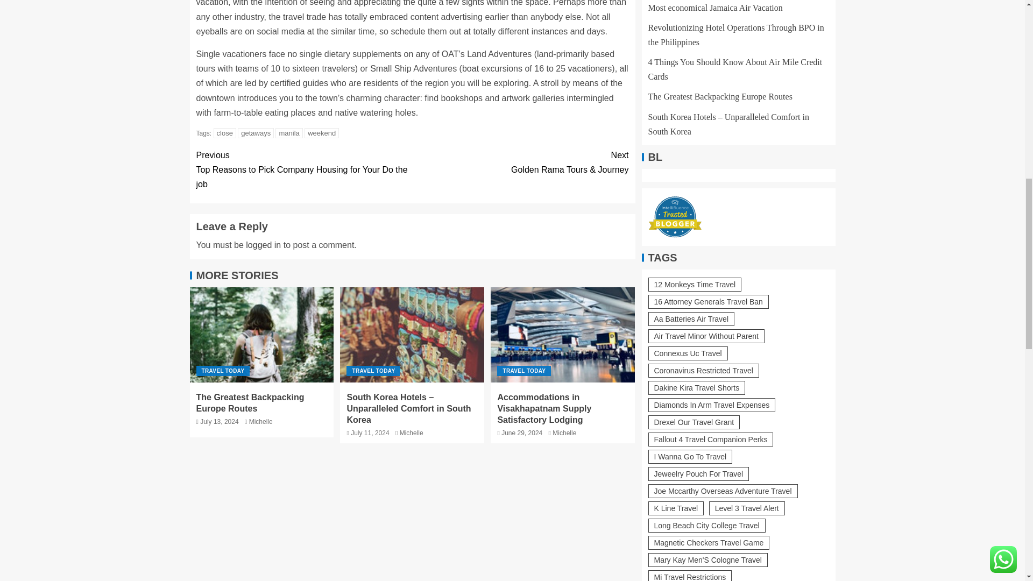  What do you see at coordinates (260, 421) in the screenshot?
I see `Michelle` at bounding box center [260, 421].